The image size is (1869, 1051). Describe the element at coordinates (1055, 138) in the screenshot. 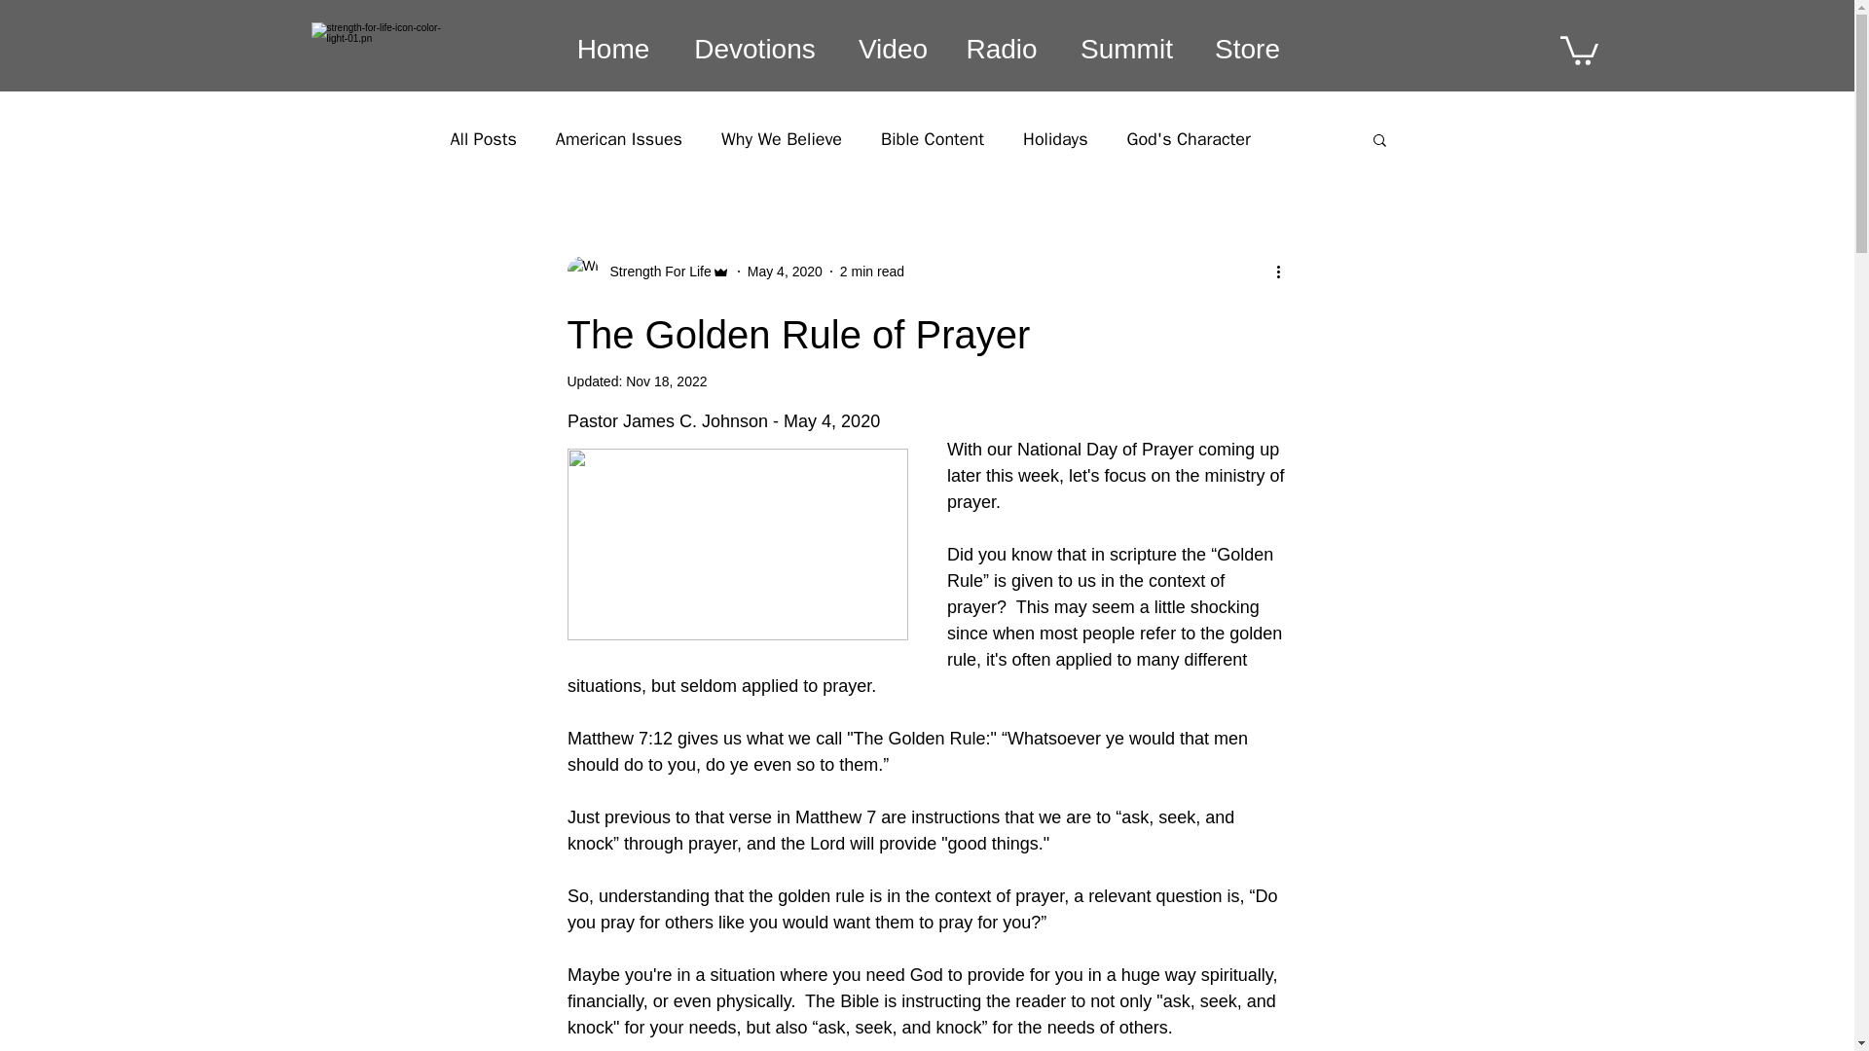

I see `Holidays` at that location.